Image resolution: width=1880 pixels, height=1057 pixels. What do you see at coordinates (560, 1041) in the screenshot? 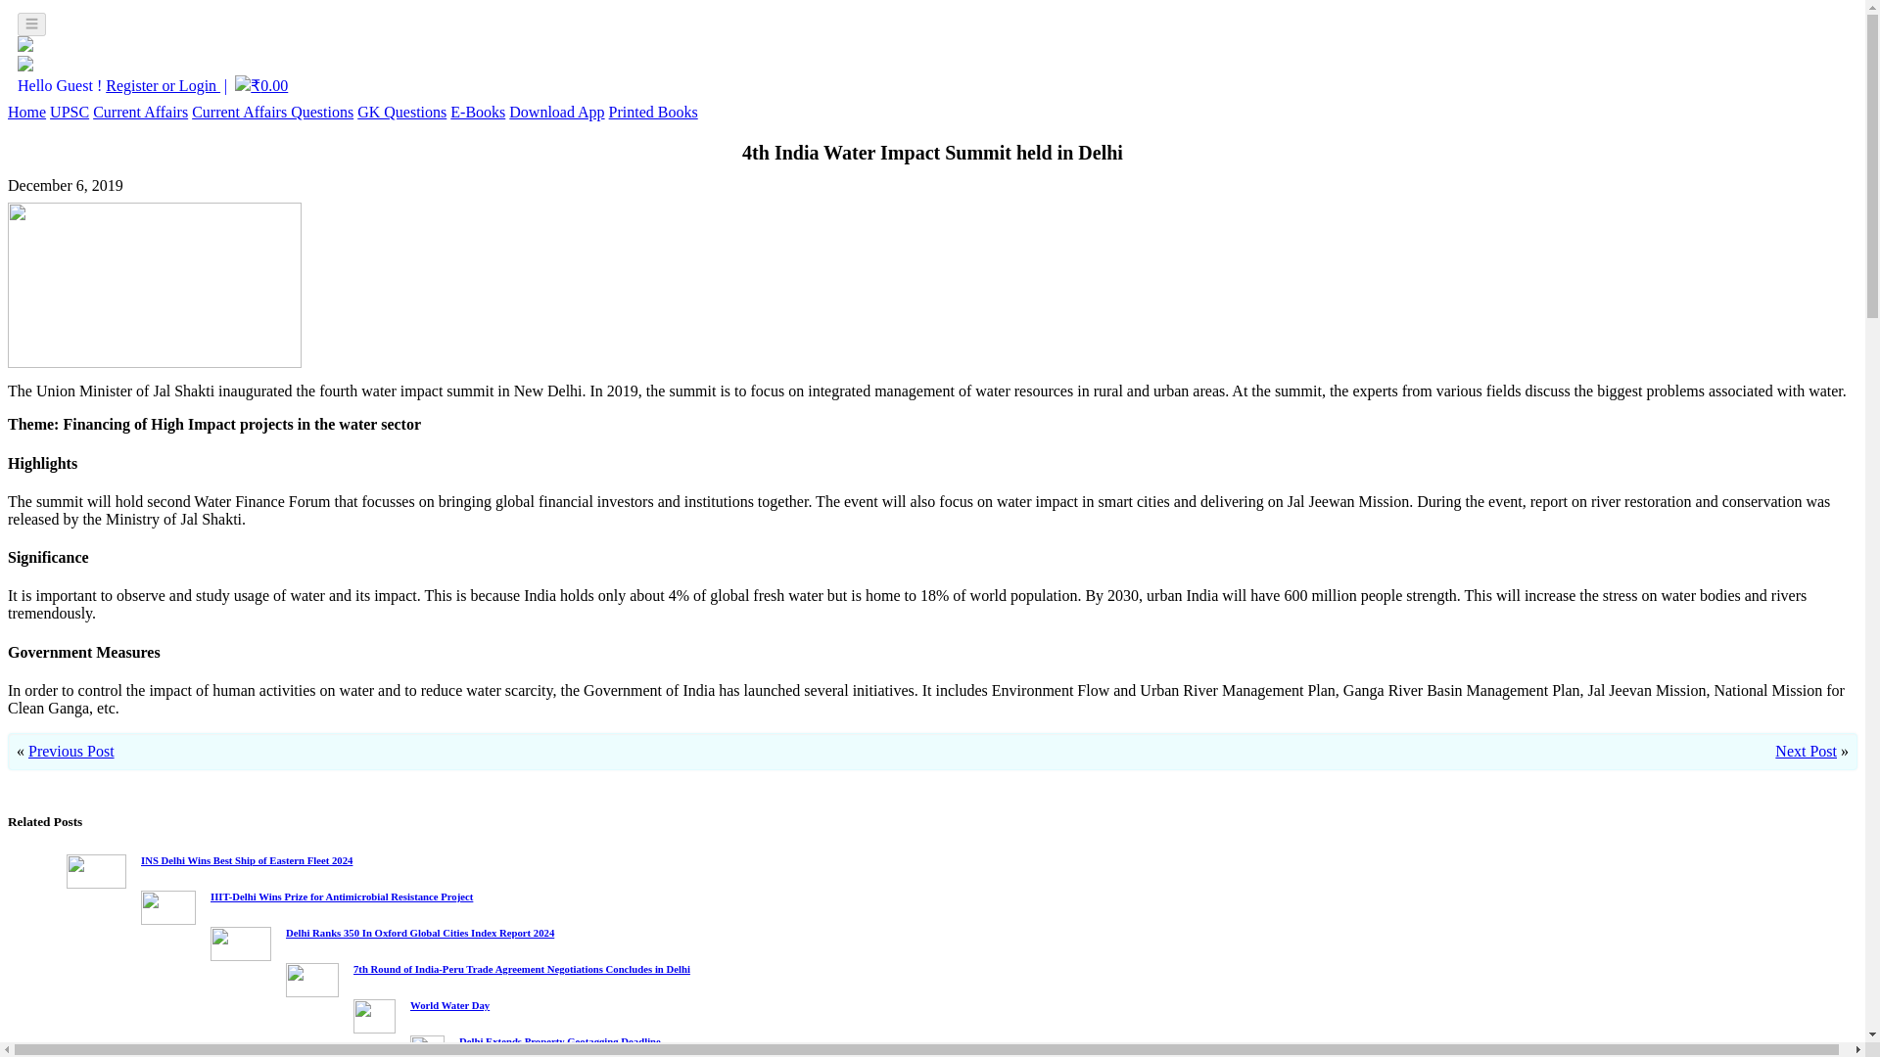
I see `Delhi Extends Property Geotagging Deadline` at bounding box center [560, 1041].